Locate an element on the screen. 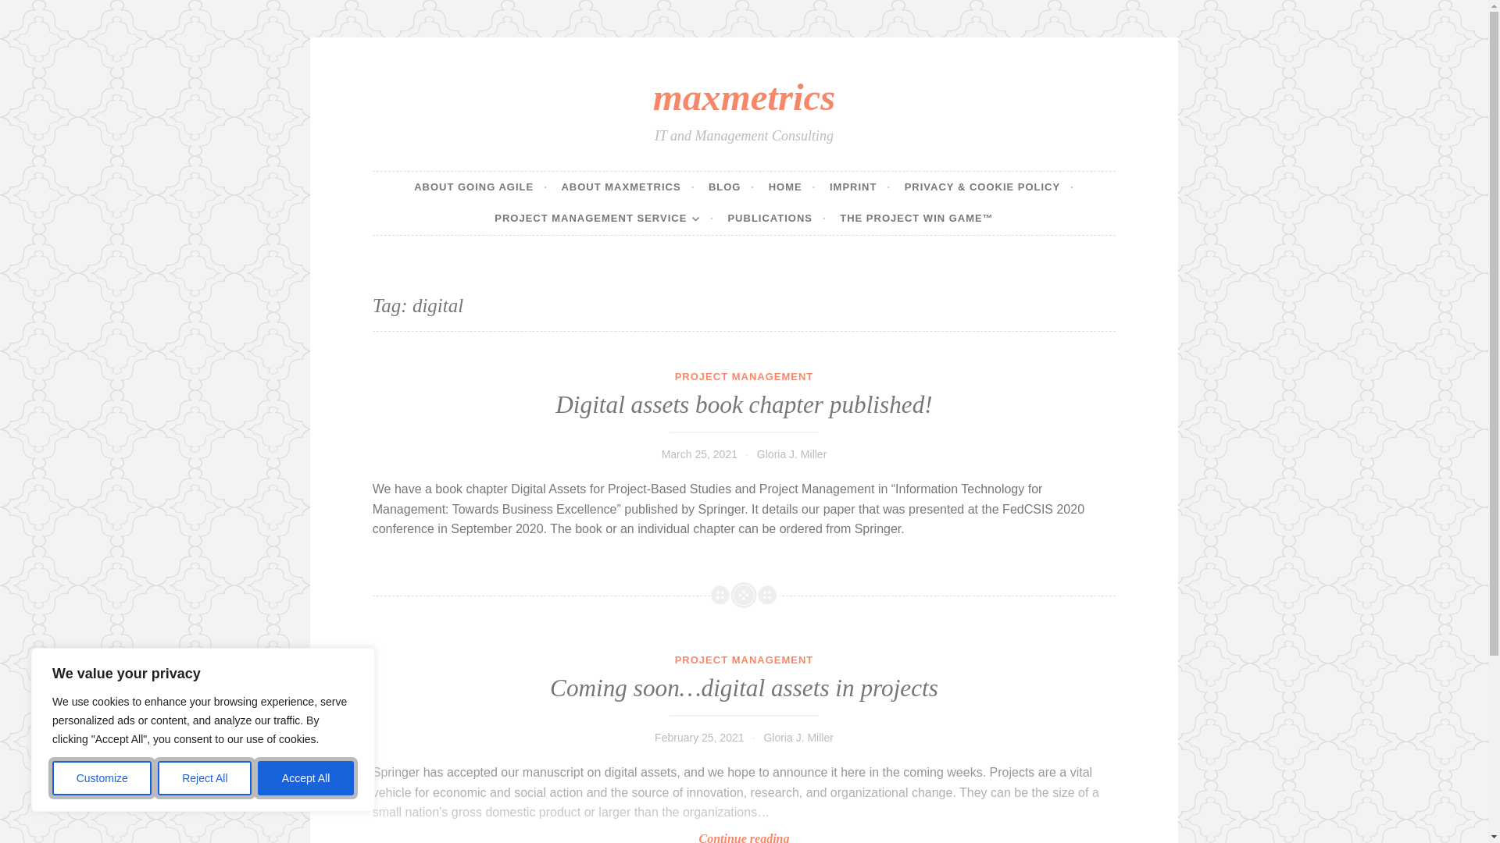  PUBLICATIONS is located at coordinates (777, 219).